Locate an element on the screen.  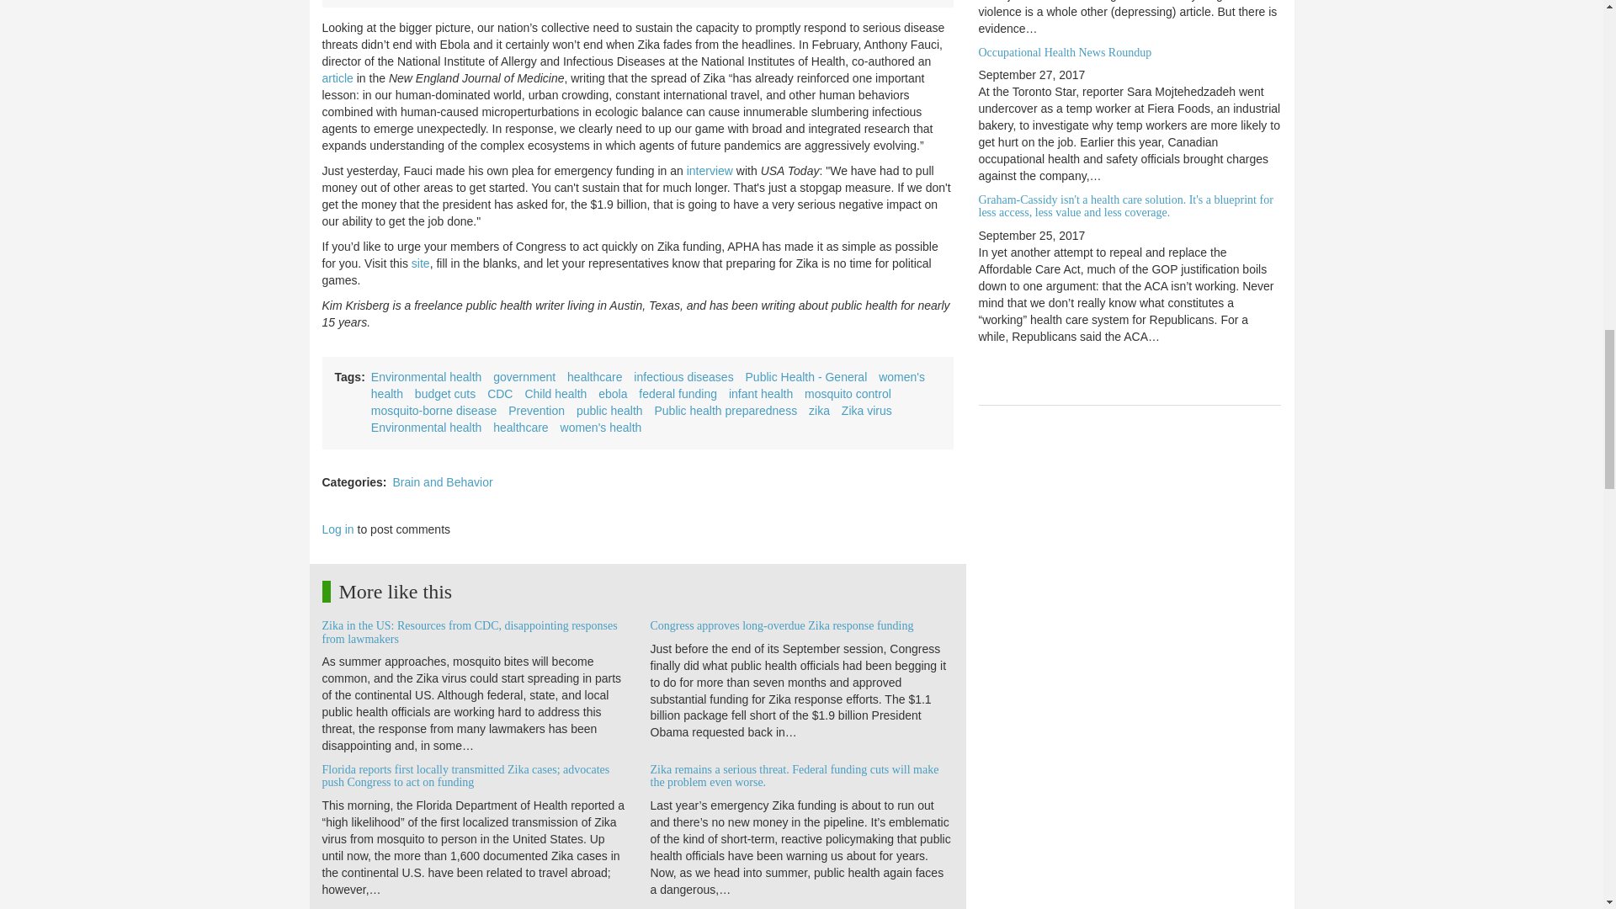
healthcare is located at coordinates (594, 376).